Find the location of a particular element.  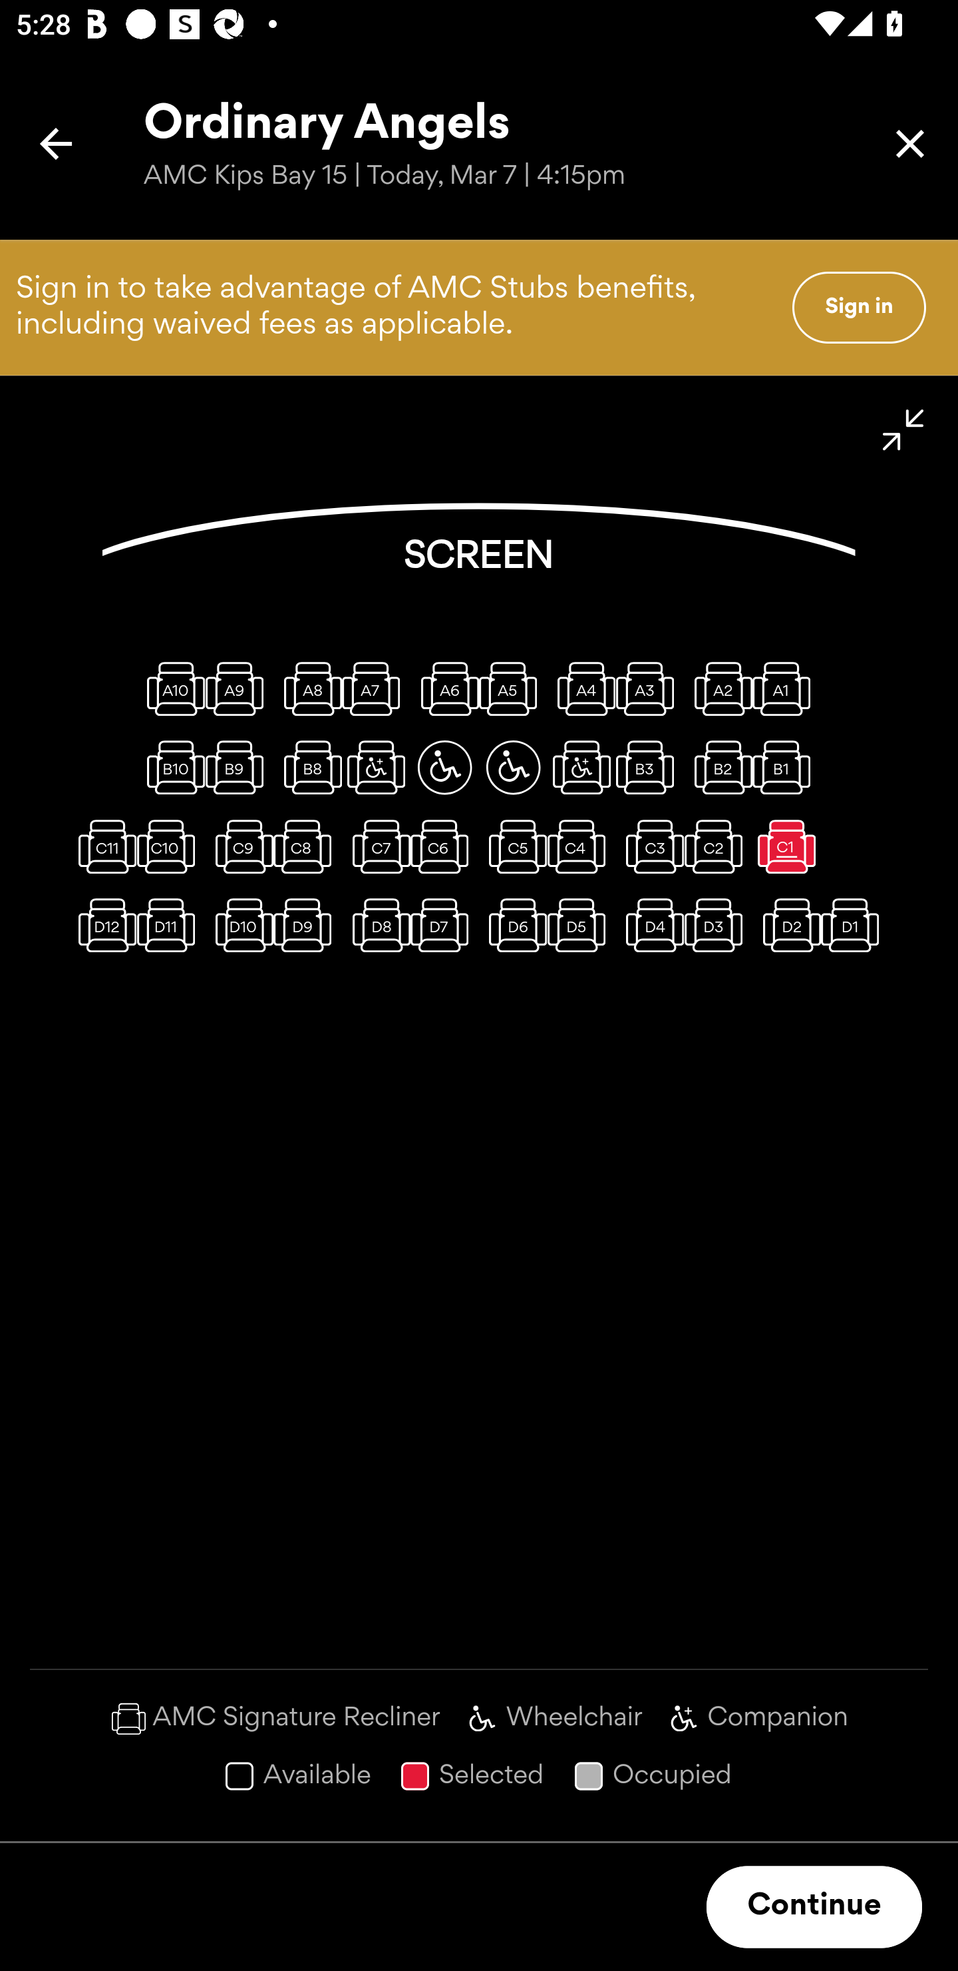

B4, Wheelchair companion seat, available is located at coordinates (581, 767).